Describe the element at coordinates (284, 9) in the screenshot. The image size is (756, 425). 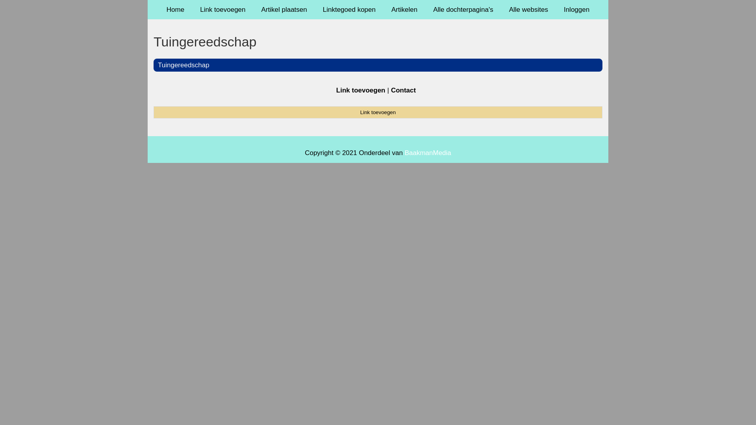
I see `Artikel plaatsen` at that location.